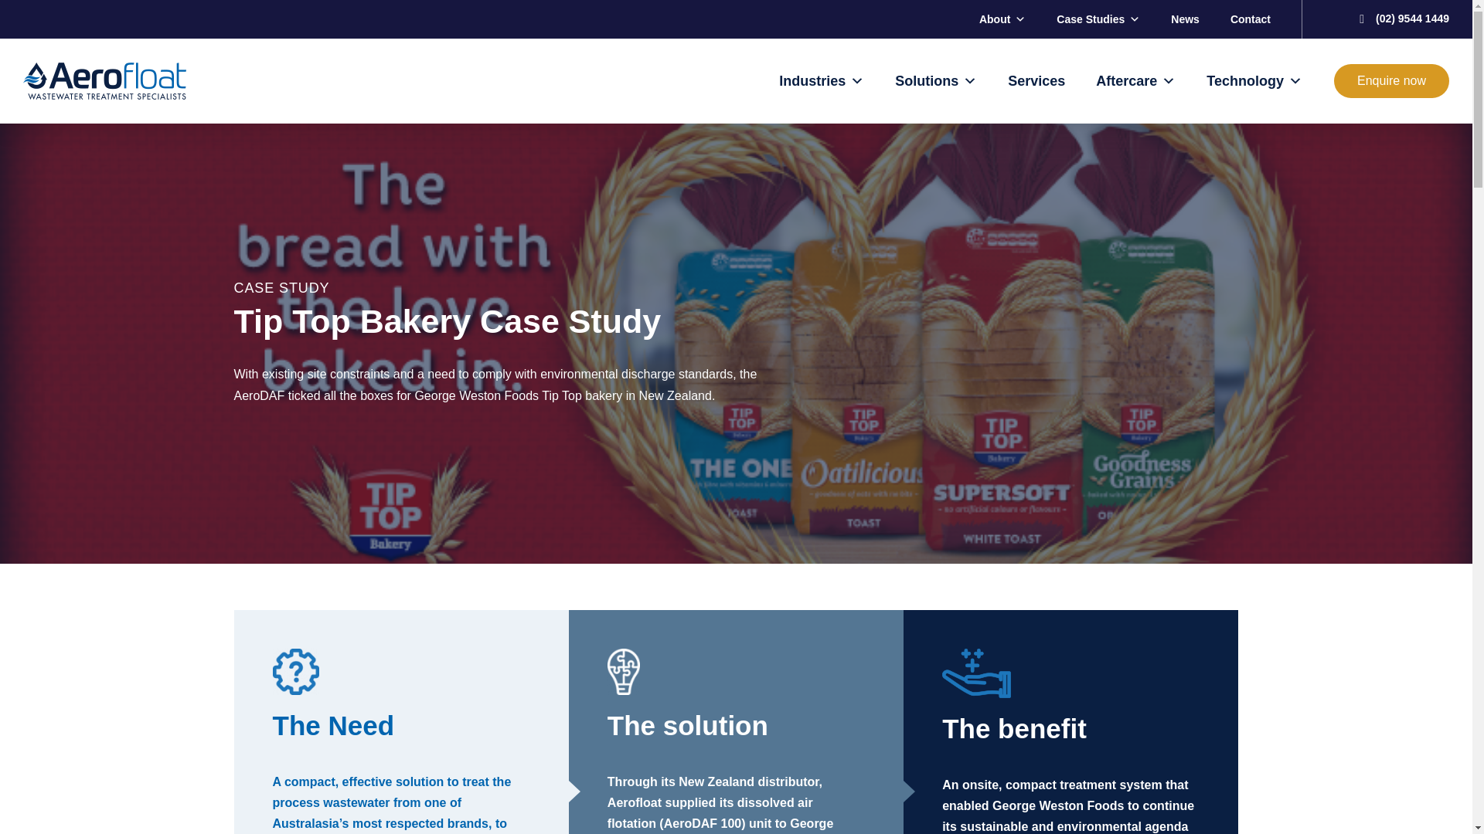 The width and height of the screenshot is (1484, 834). What do you see at coordinates (295, 672) in the screenshot?
I see `the problem icon` at bounding box center [295, 672].